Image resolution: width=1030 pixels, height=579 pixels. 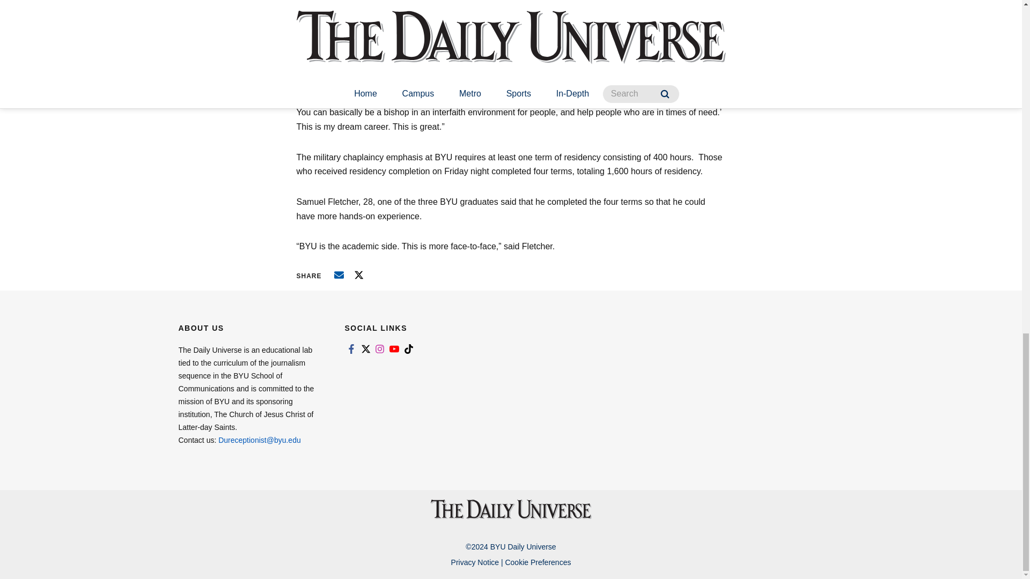 I want to click on Email, so click(x=339, y=274).